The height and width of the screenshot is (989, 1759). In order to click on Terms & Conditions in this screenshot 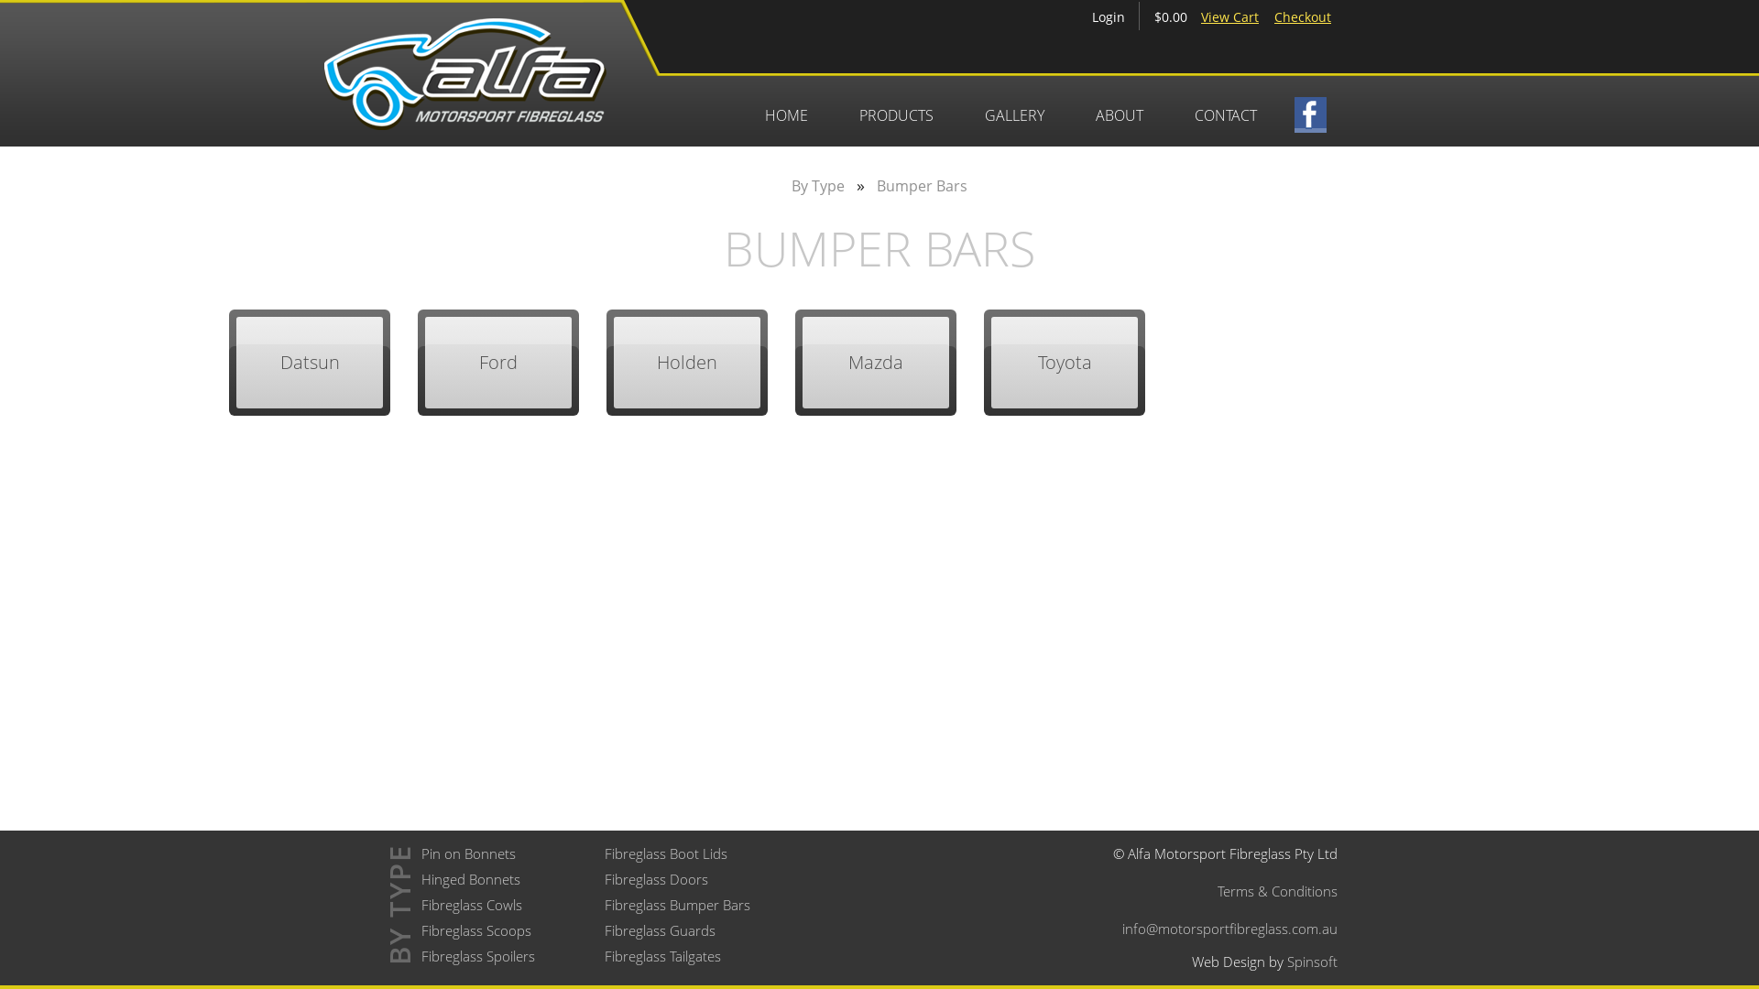, I will do `click(1277, 891)`.